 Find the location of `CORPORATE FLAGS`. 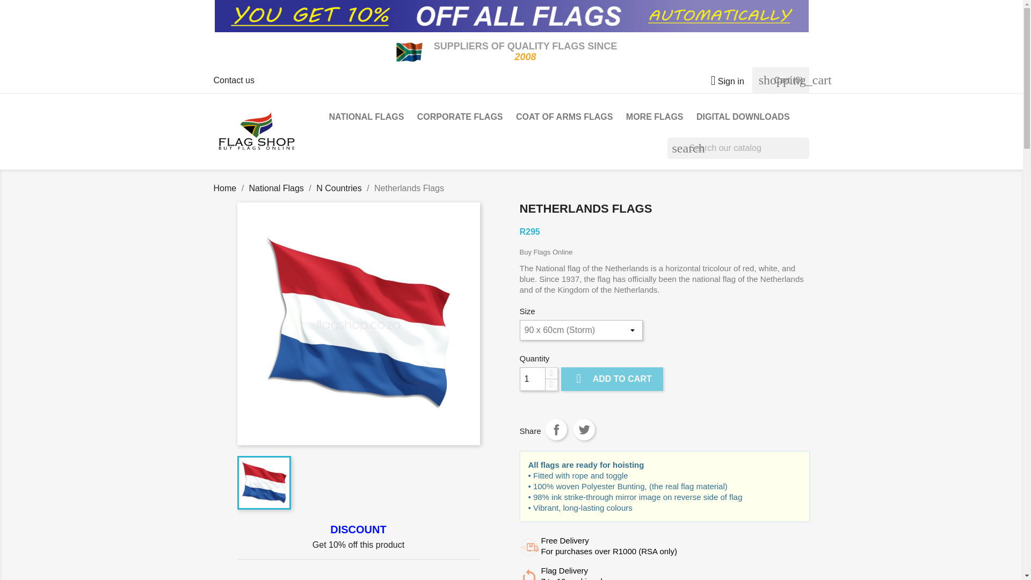

CORPORATE FLAGS is located at coordinates (460, 118).